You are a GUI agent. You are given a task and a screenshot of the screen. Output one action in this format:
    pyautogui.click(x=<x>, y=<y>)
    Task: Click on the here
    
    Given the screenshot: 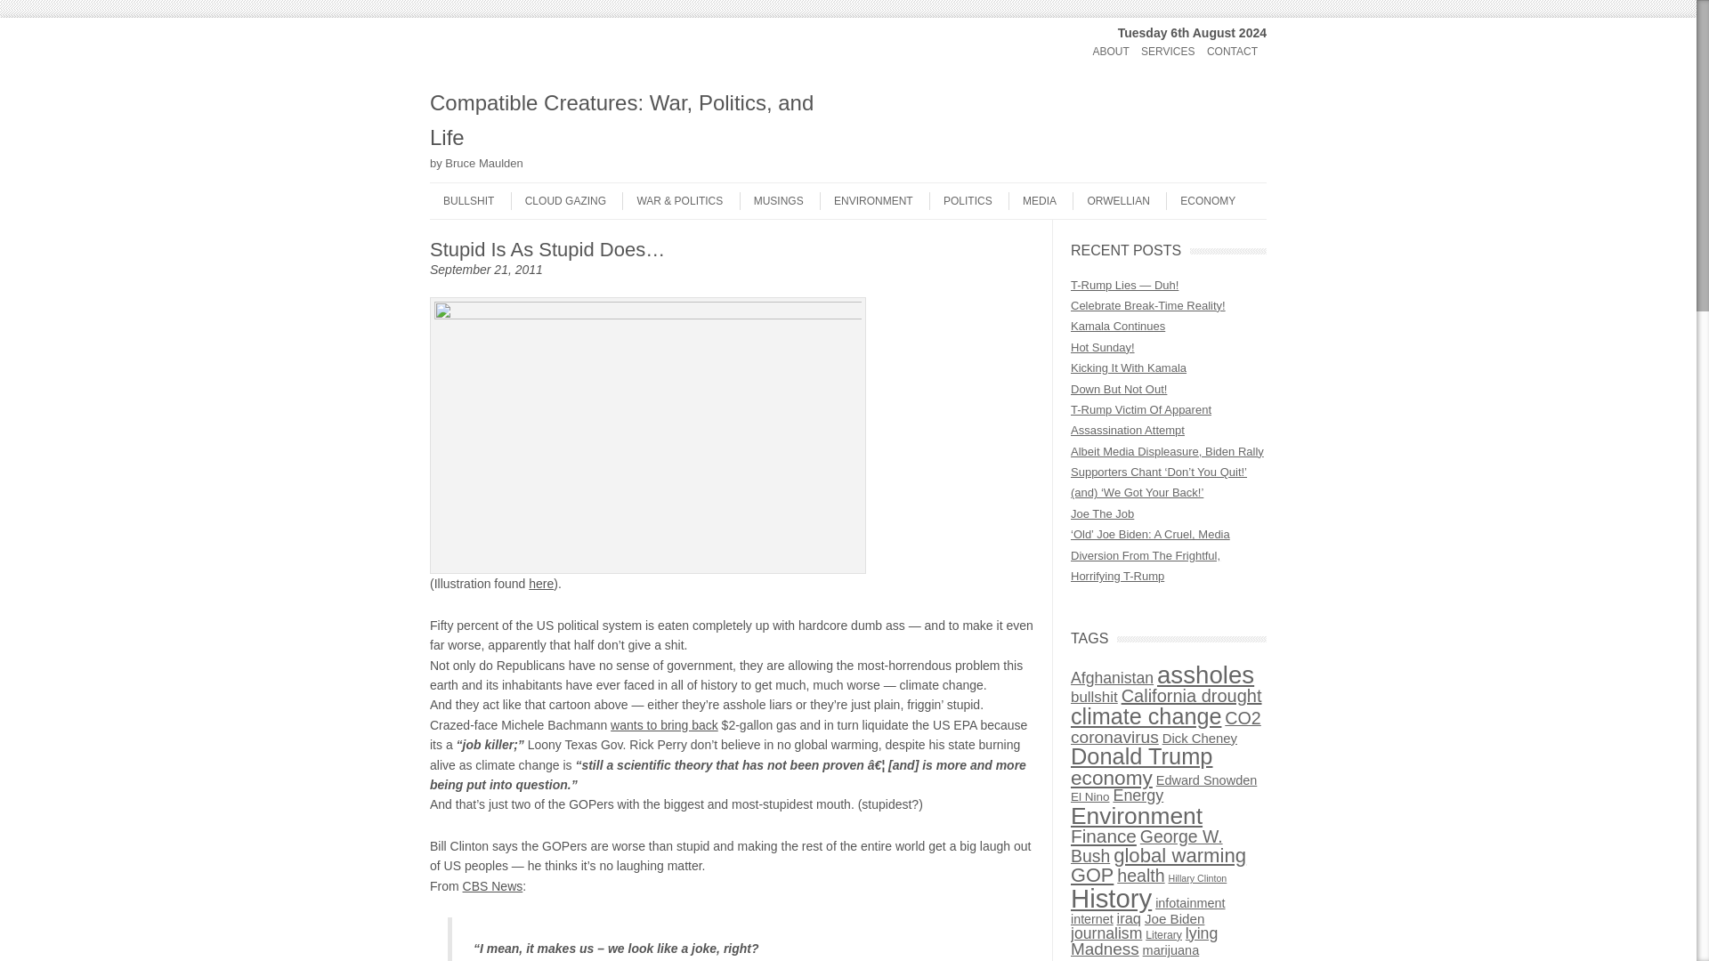 What is the action you would take?
    pyautogui.click(x=541, y=584)
    